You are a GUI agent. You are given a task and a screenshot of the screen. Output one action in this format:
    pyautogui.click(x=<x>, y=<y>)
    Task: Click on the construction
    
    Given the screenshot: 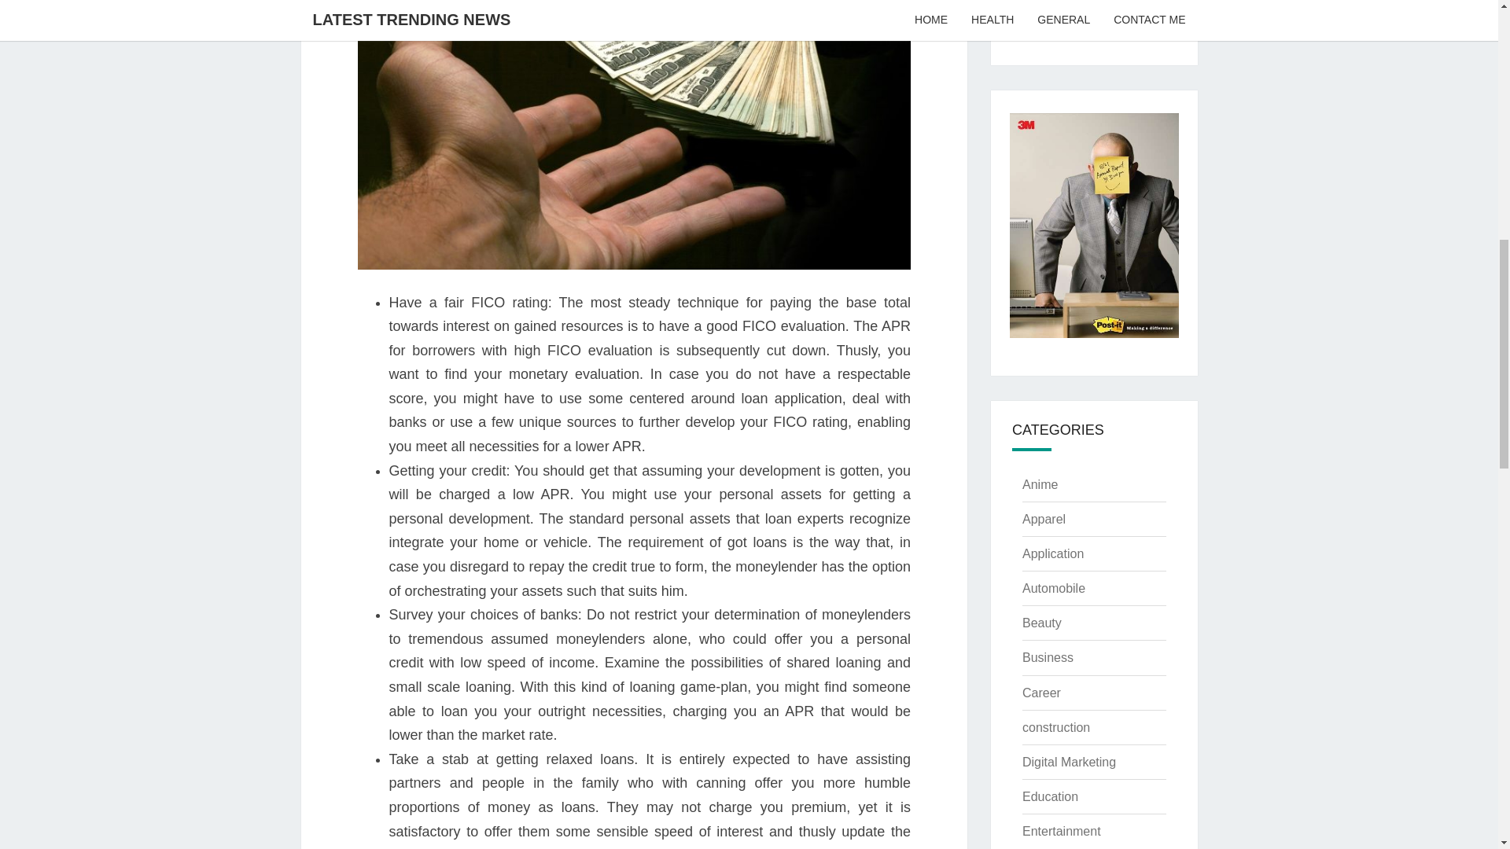 What is the action you would take?
    pyautogui.click(x=1055, y=727)
    